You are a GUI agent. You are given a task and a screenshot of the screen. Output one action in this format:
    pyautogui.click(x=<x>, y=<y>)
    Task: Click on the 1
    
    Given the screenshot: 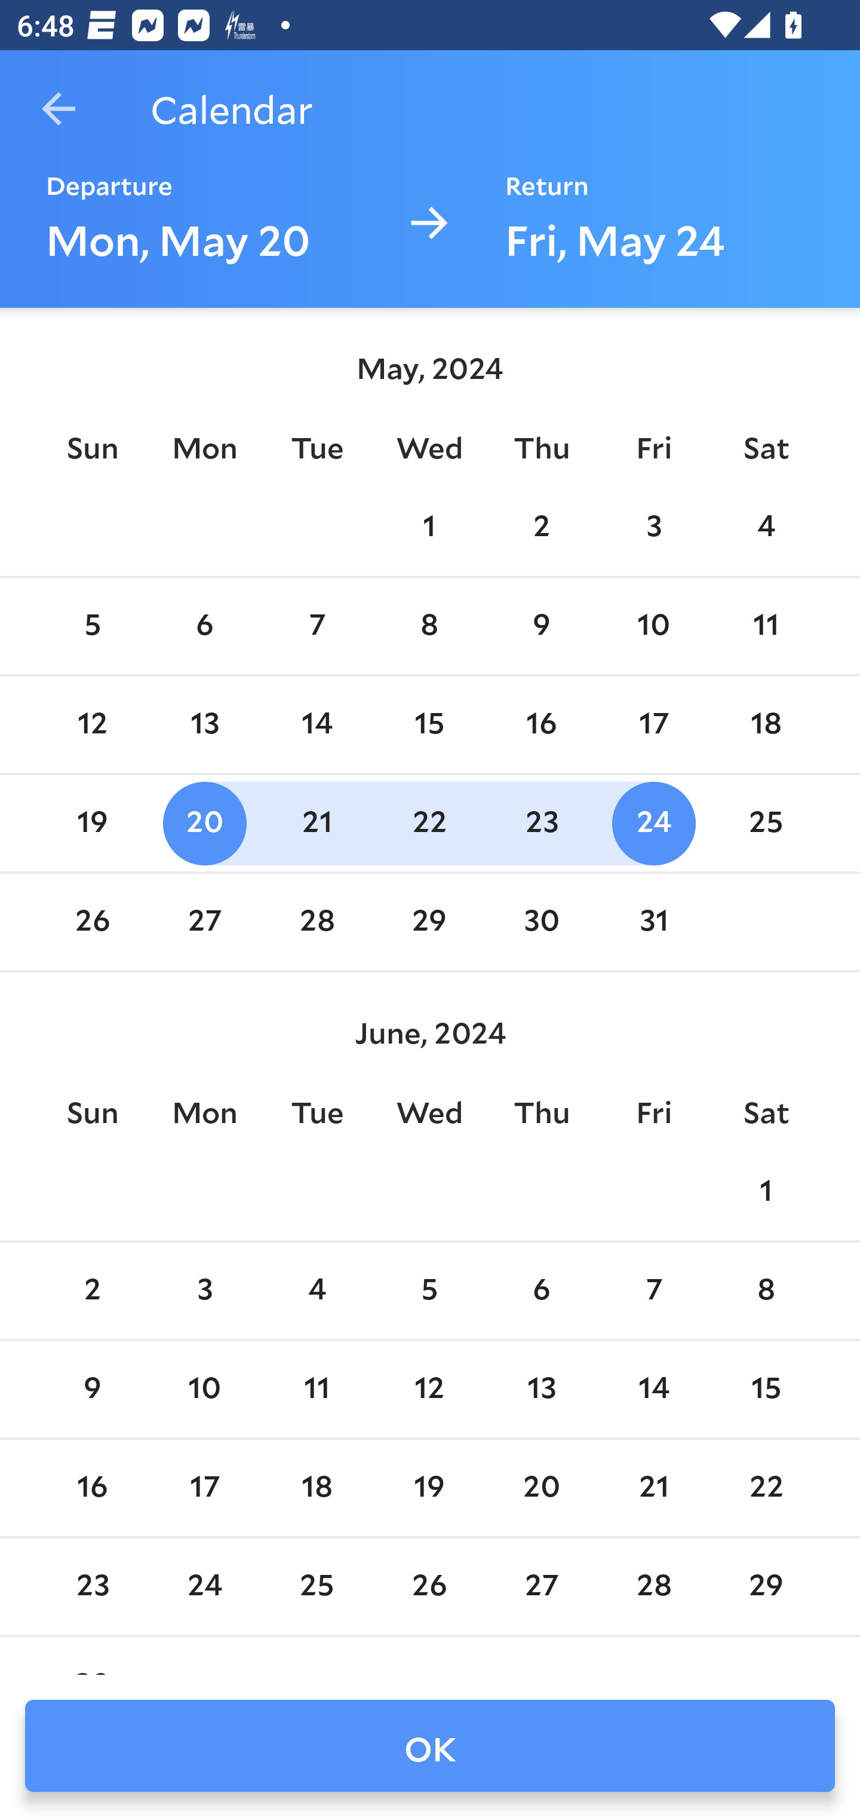 What is the action you would take?
    pyautogui.click(x=429, y=527)
    